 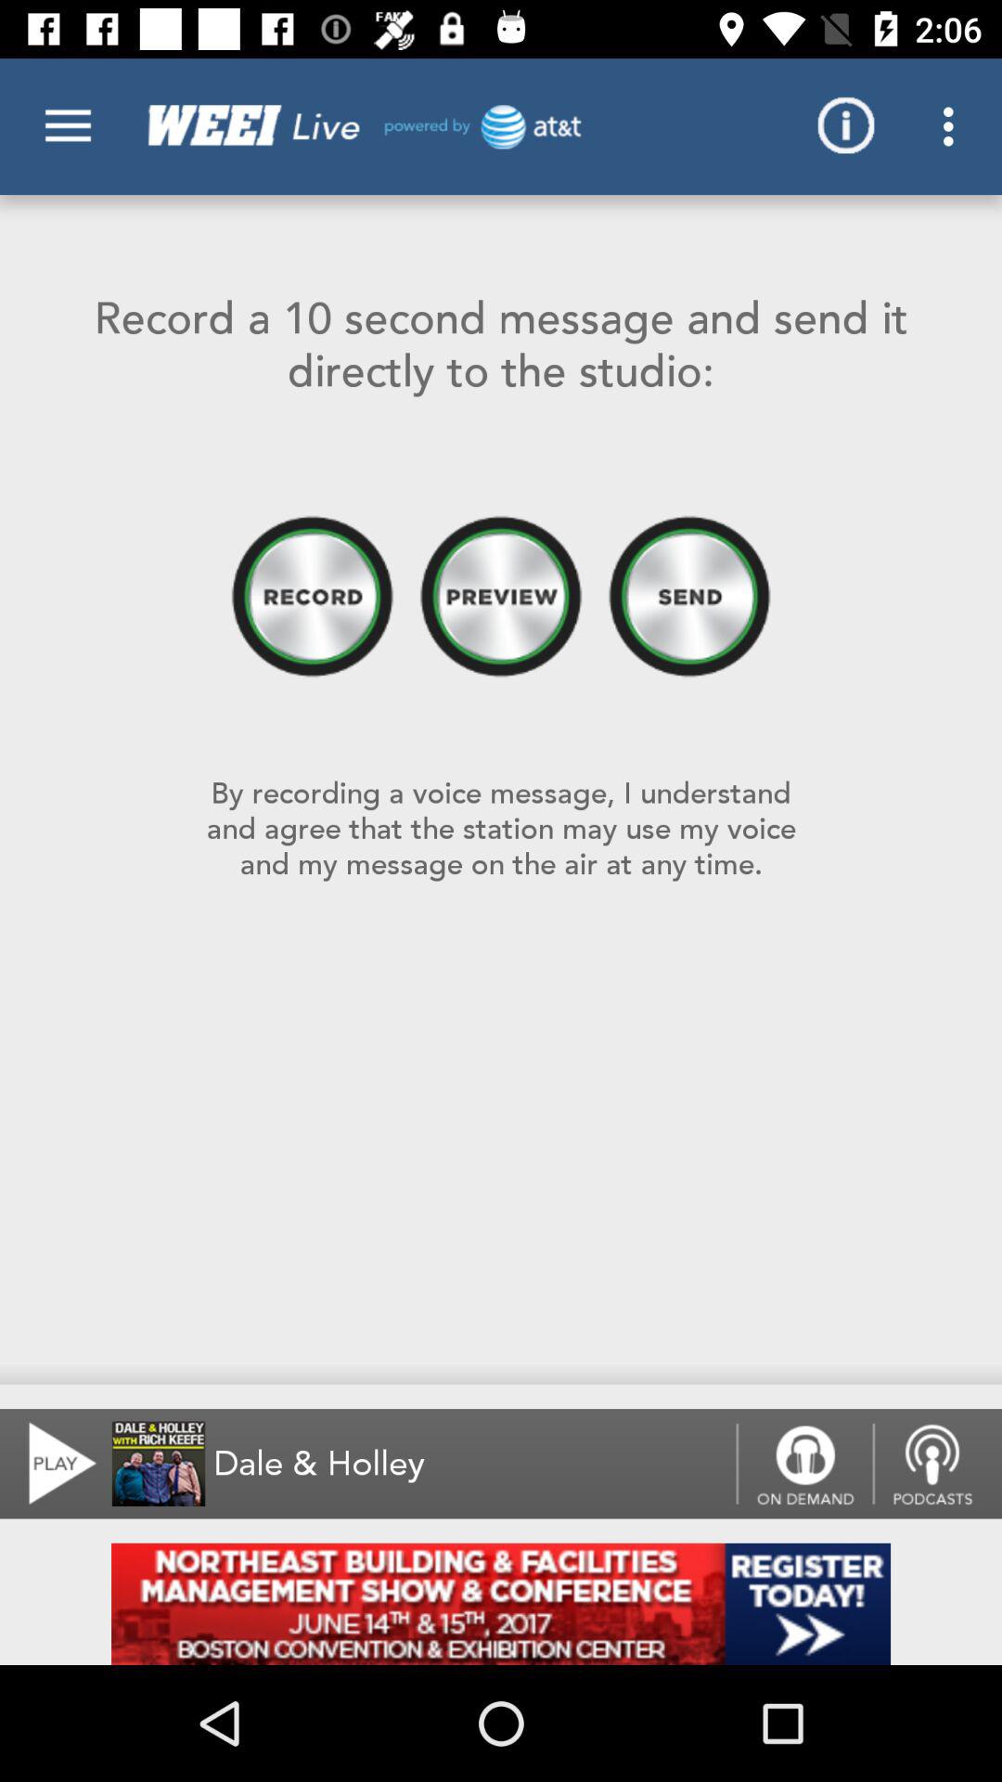 I want to click on view advertisement, so click(x=501, y=1604).